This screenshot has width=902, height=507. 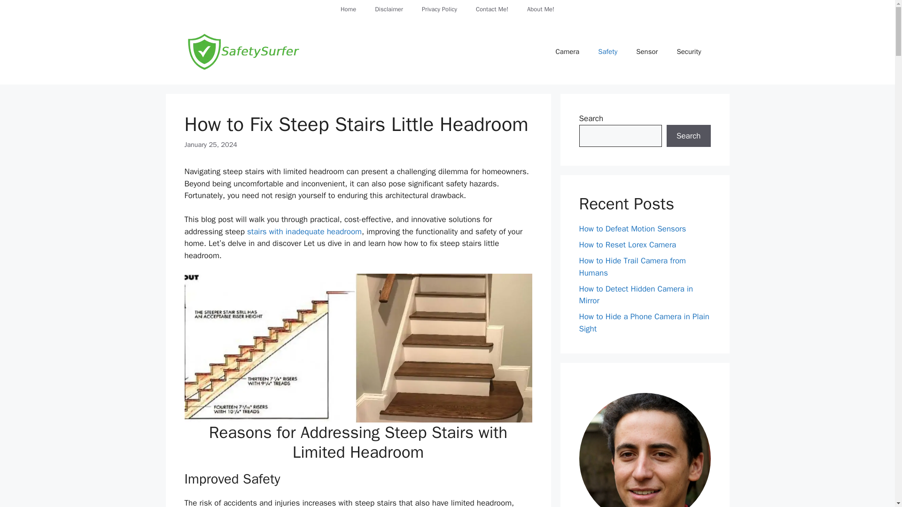 I want to click on Sensor, so click(x=647, y=52).